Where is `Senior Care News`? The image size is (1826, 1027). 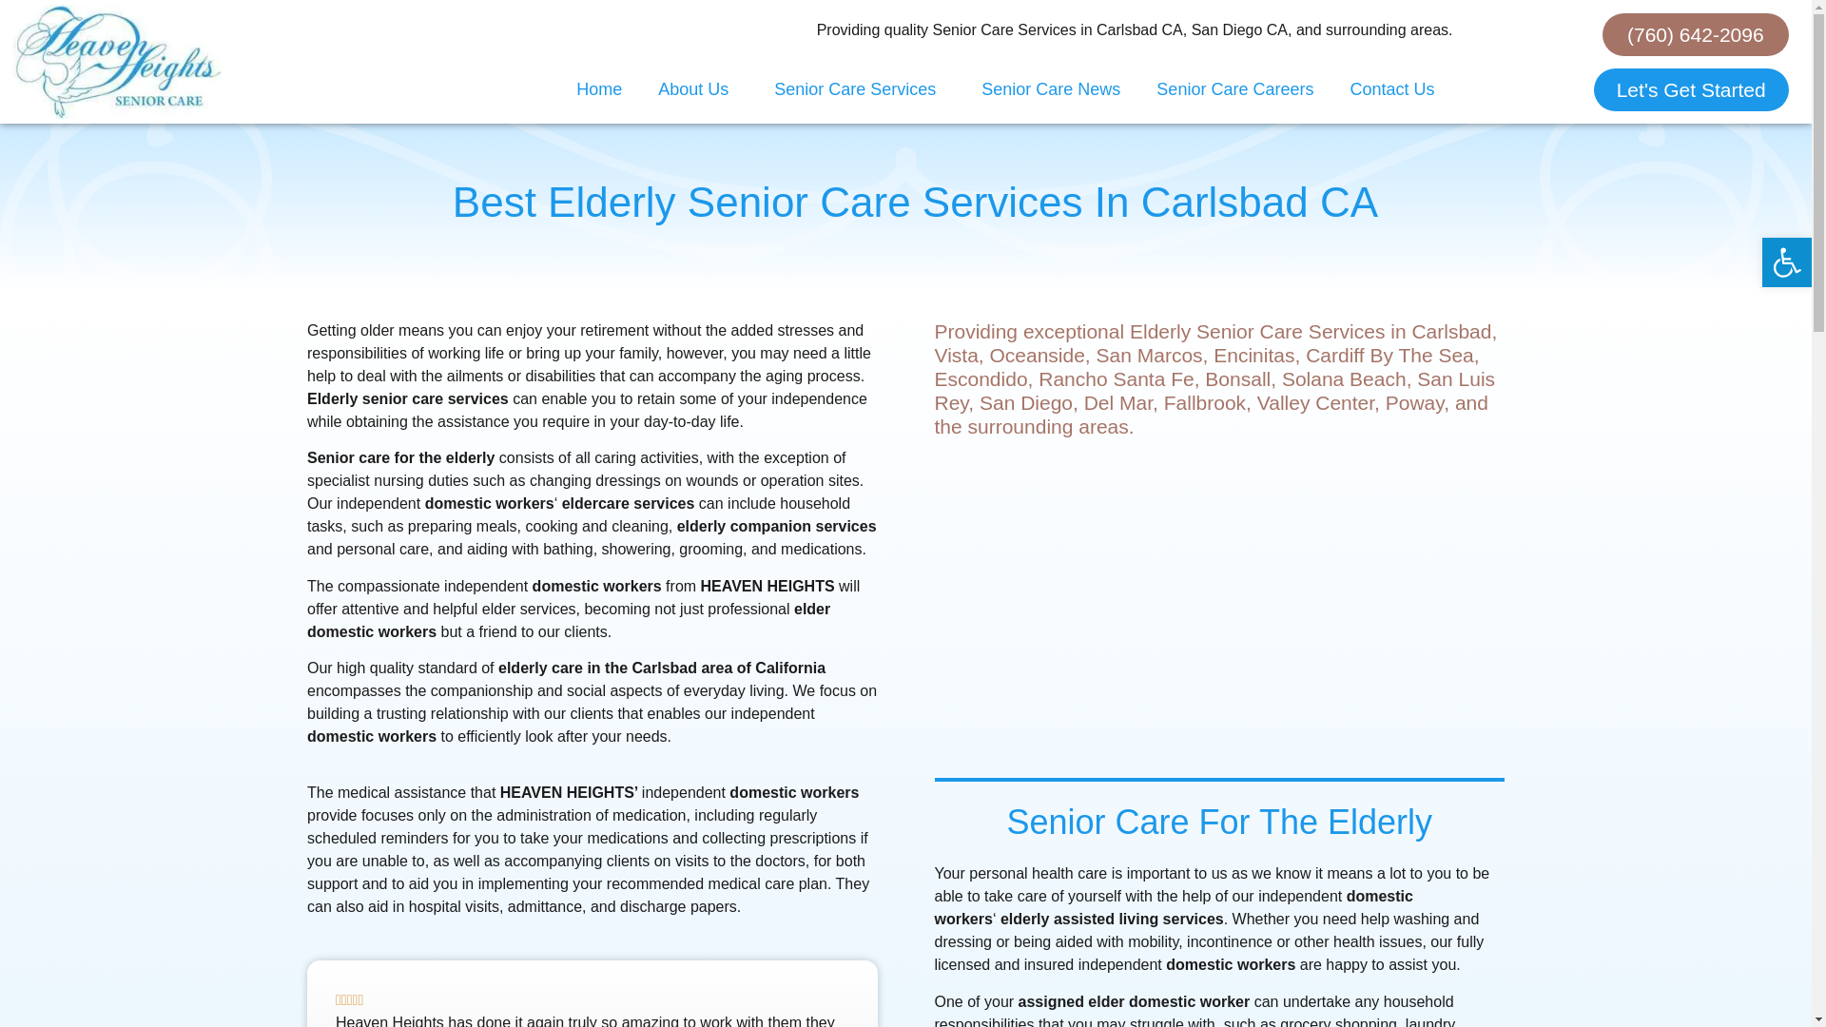
Senior Care News is located at coordinates (1050, 88).